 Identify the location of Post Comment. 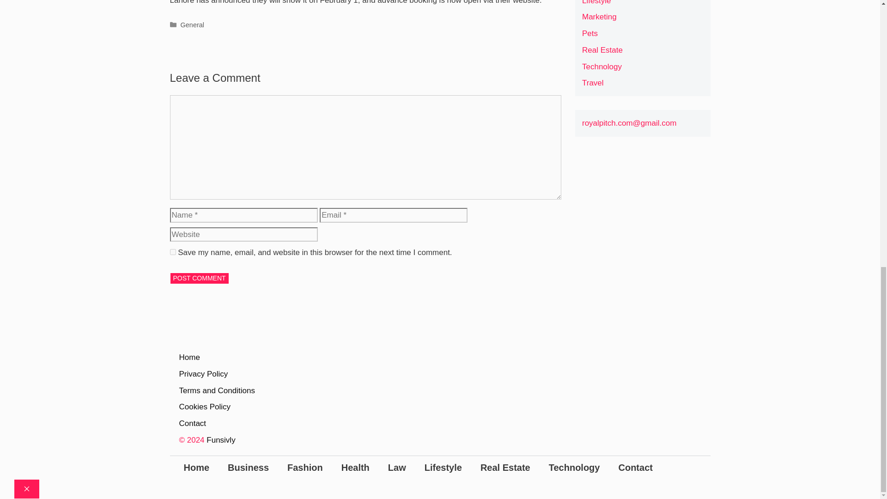
(200, 278).